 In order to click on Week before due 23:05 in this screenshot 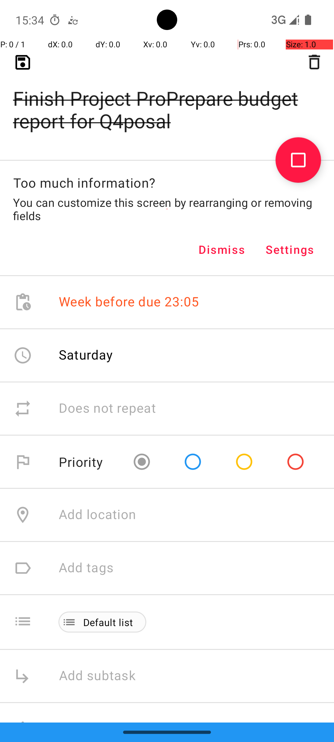, I will do `click(129, 302)`.